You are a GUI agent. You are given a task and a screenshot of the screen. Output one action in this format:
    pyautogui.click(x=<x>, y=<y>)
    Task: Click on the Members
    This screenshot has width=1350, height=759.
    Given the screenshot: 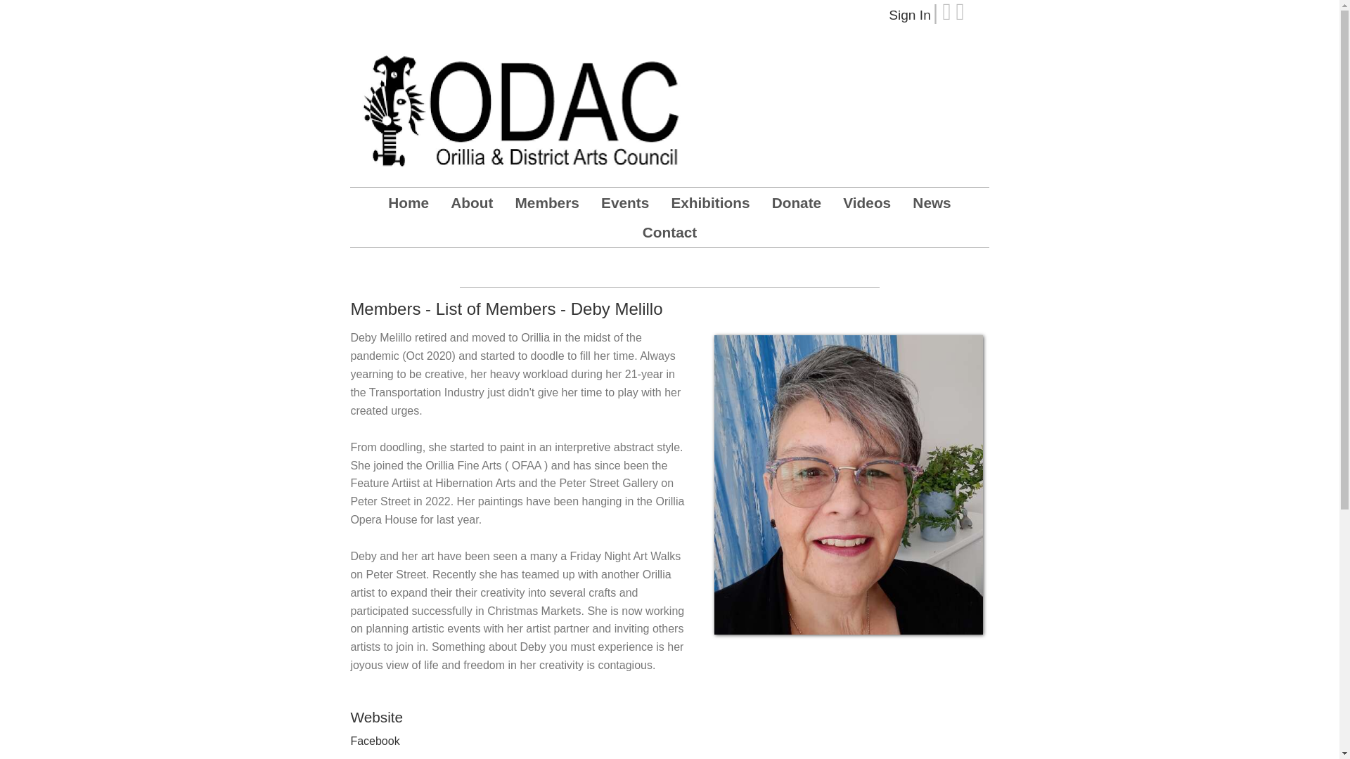 What is the action you would take?
    pyautogui.click(x=547, y=202)
    